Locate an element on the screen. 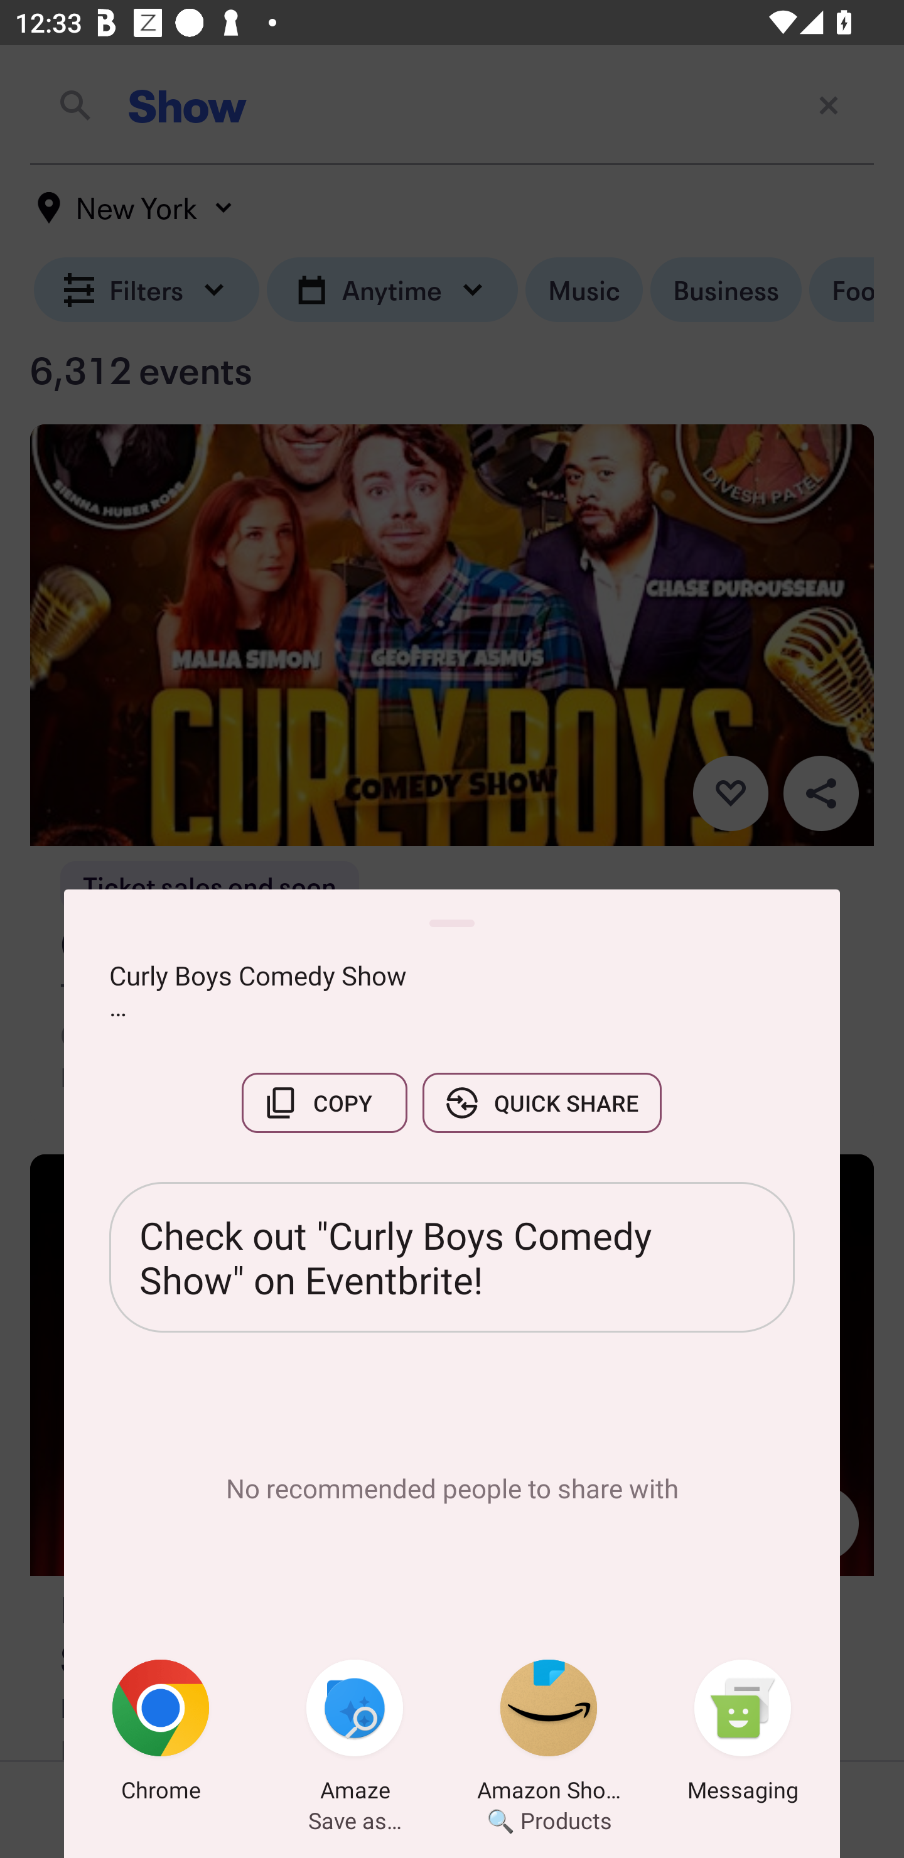 Image resolution: width=904 pixels, height=1858 pixels. Chrome is located at coordinates (161, 1734).